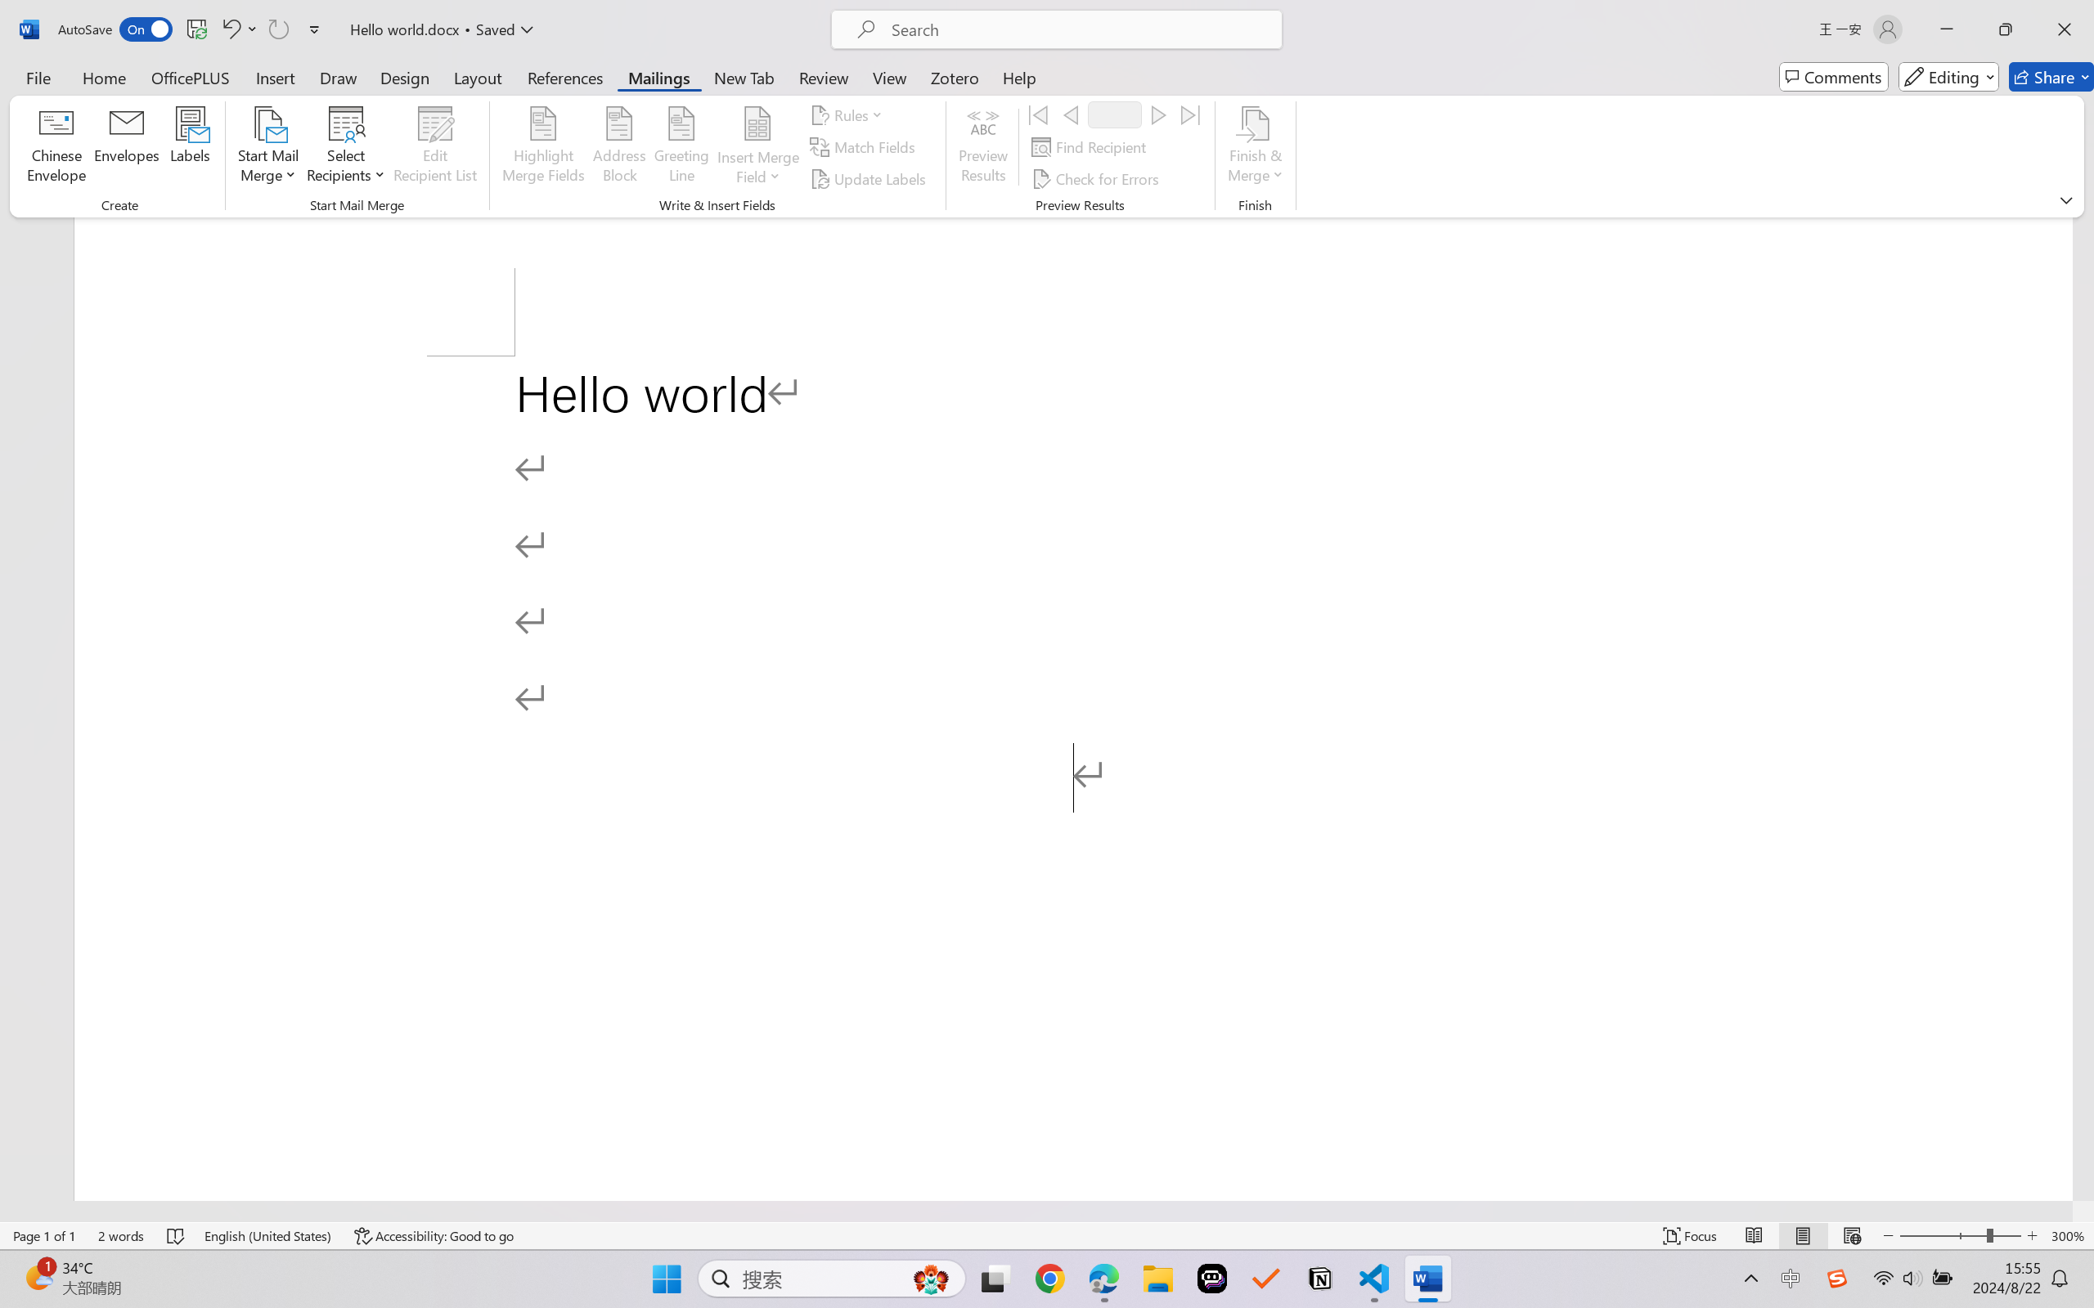 Image resolution: width=2094 pixels, height=1308 pixels. What do you see at coordinates (1255, 147) in the screenshot?
I see `Finish & Merge` at bounding box center [1255, 147].